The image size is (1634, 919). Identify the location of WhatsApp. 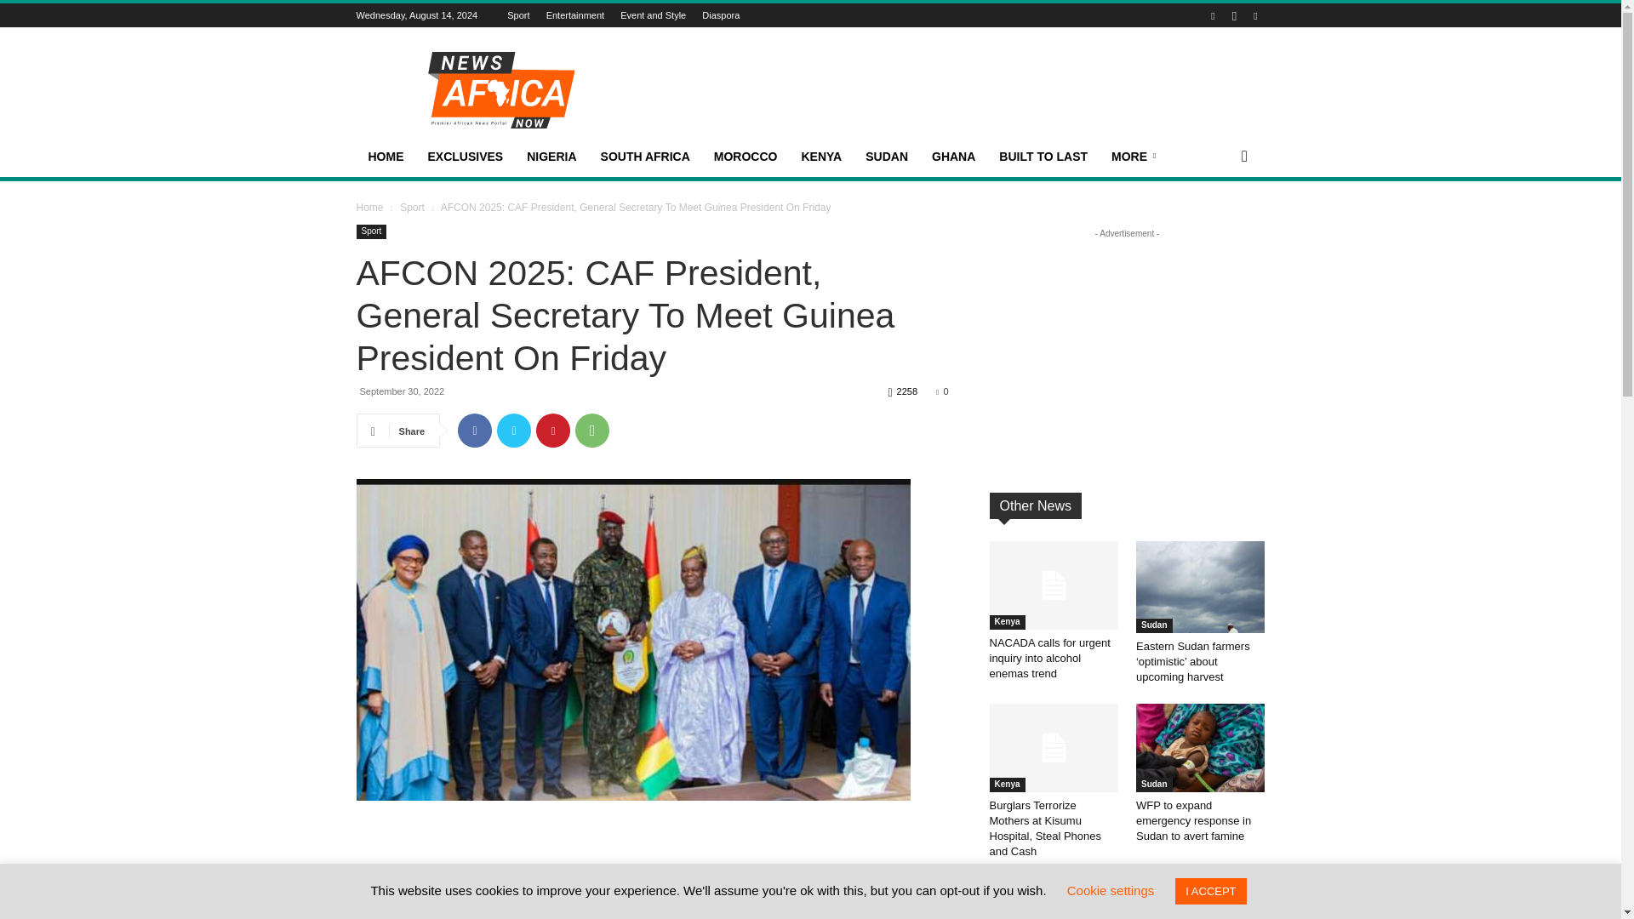
(592, 431).